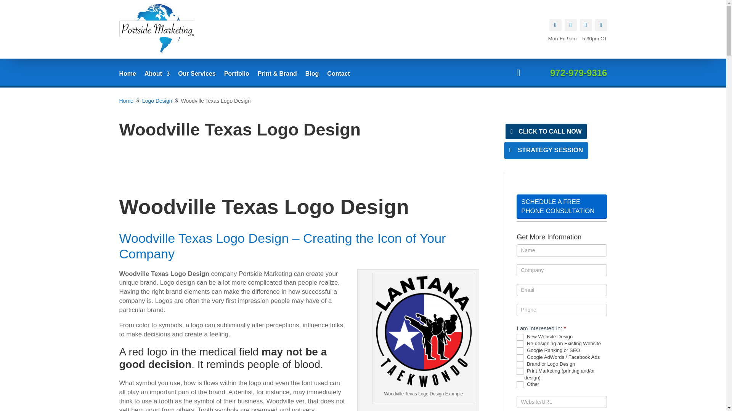 This screenshot has height=411, width=732. I want to click on New Website Design, so click(520, 337).